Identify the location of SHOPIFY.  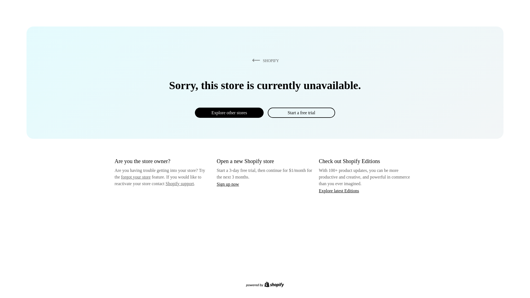
(264, 60).